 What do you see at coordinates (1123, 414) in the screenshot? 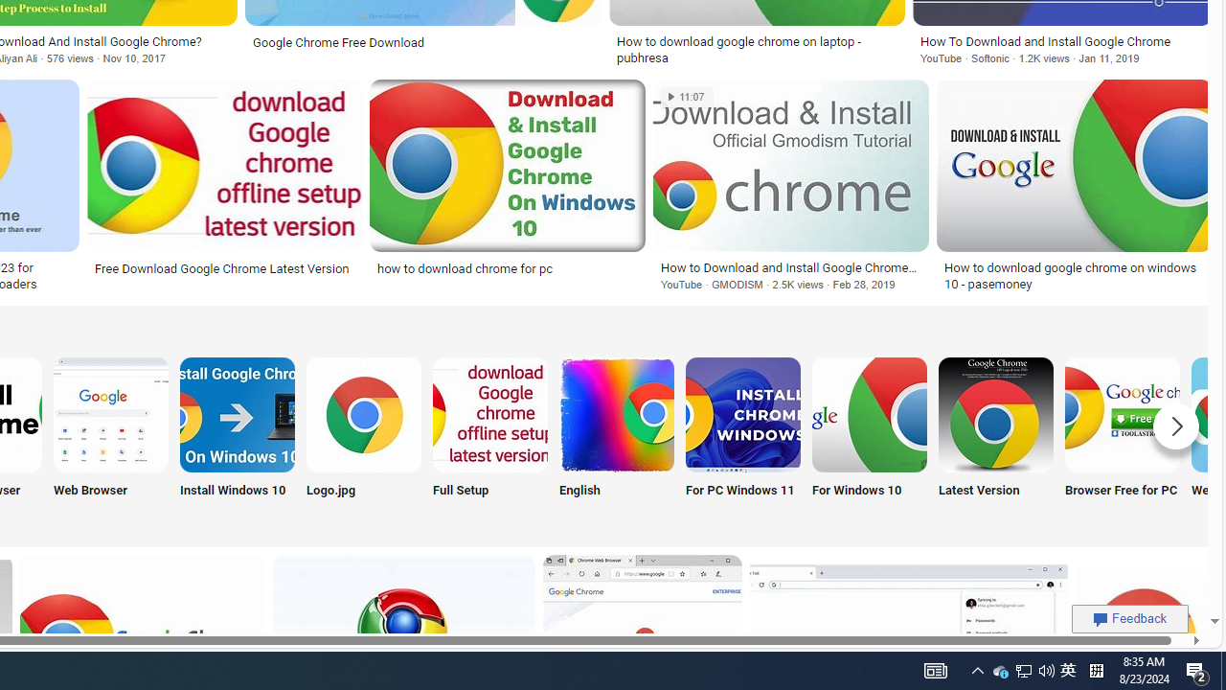
I see `Download Google Chrome Browser Free for PC` at bounding box center [1123, 414].